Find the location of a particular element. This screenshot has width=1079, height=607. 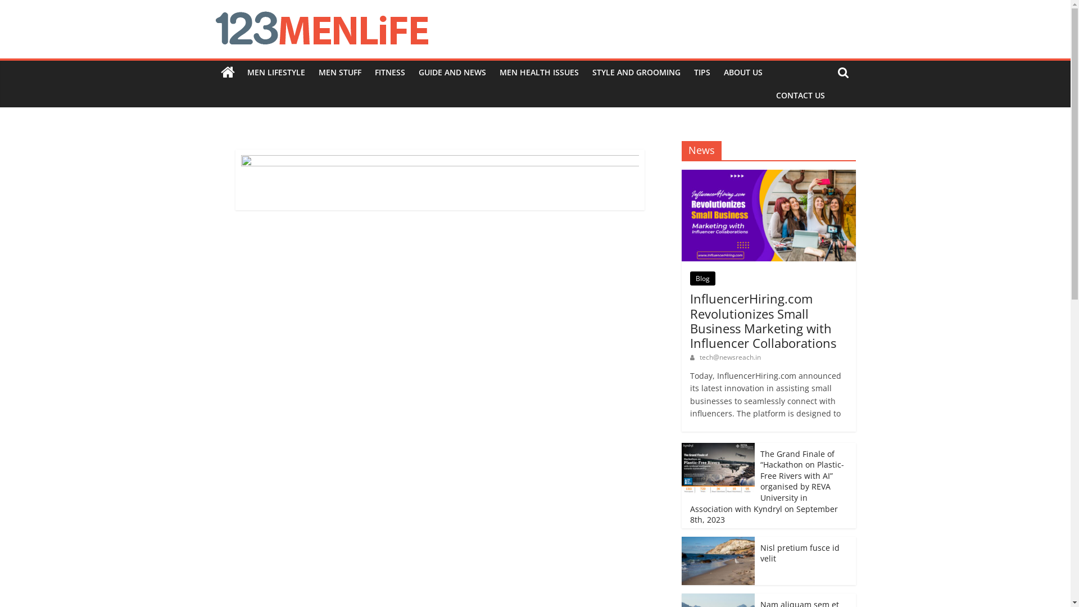

Nam aliquam sem et tortor is located at coordinates (718, 599).